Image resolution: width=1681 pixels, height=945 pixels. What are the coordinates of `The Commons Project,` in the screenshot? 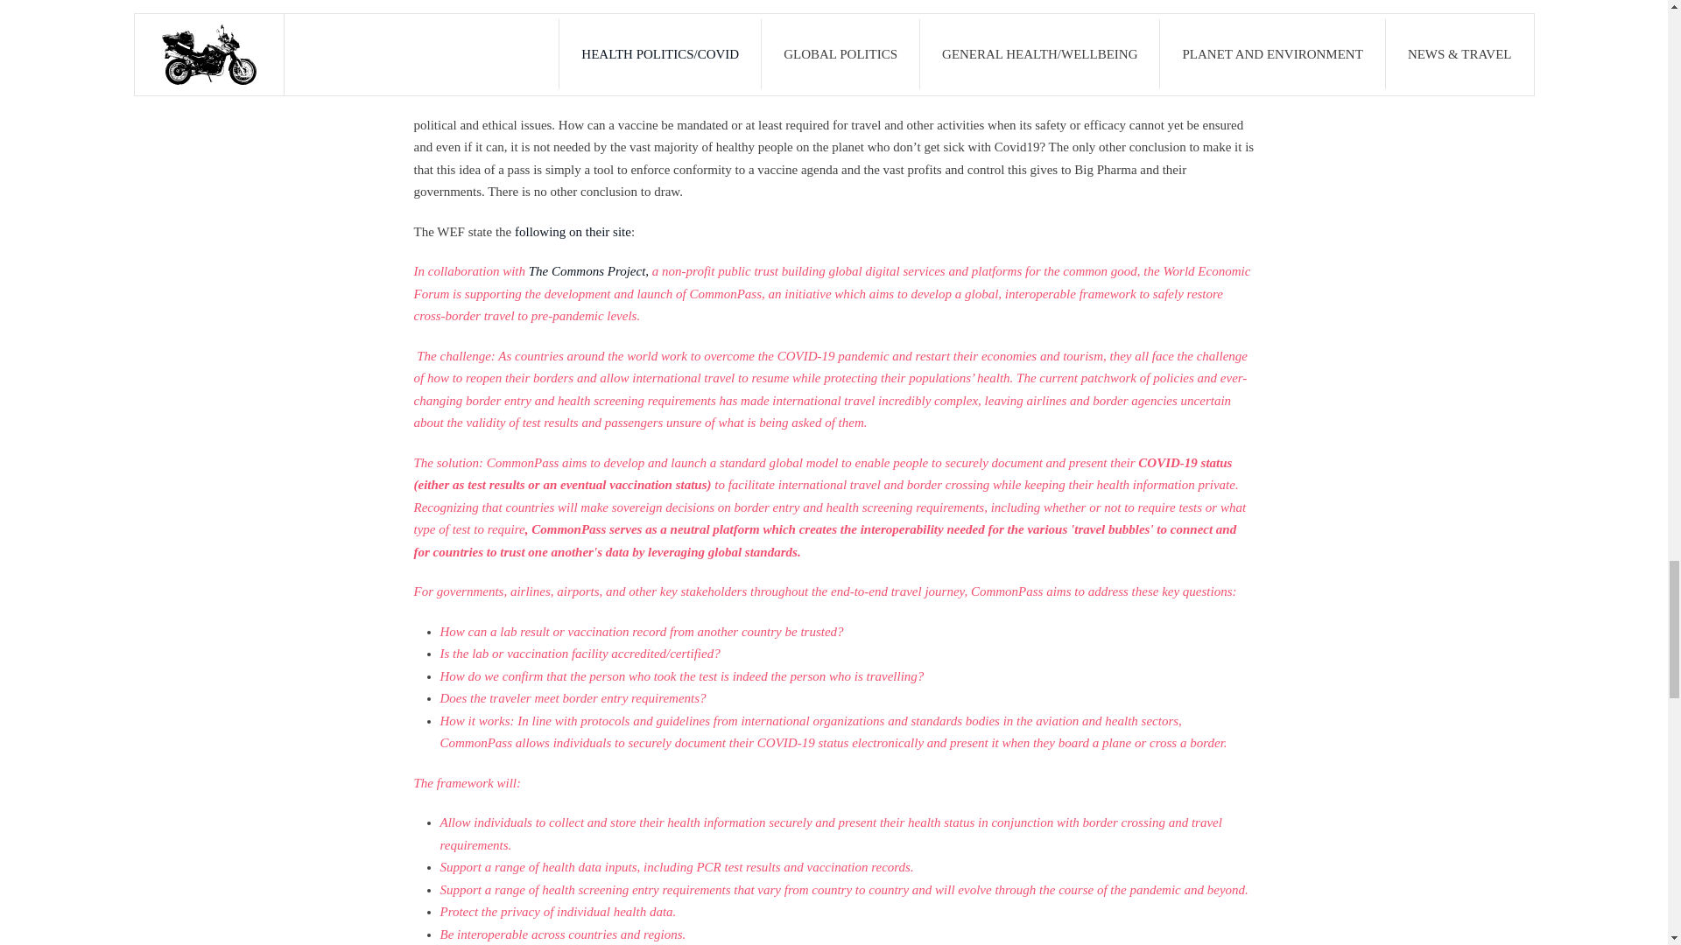 It's located at (588, 271).